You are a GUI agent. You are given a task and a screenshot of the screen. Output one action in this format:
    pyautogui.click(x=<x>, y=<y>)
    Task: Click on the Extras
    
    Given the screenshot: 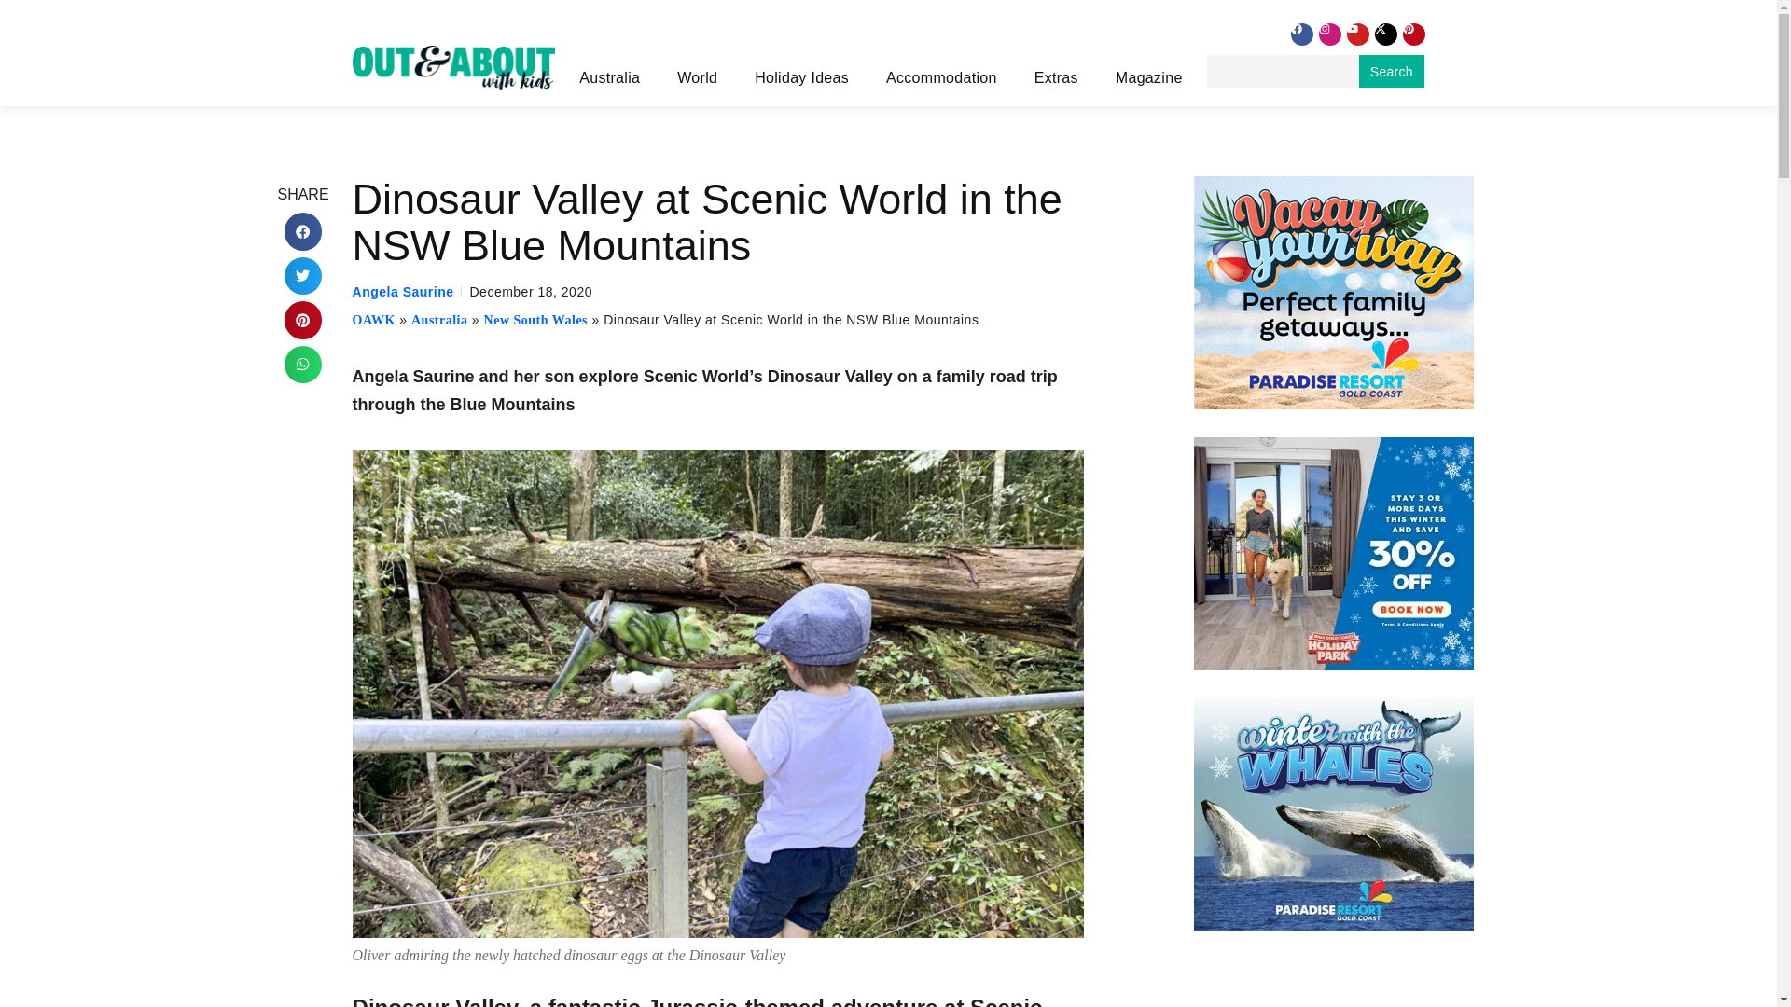 What is the action you would take?
    pyautogui.click(x=1061, y=78)
    